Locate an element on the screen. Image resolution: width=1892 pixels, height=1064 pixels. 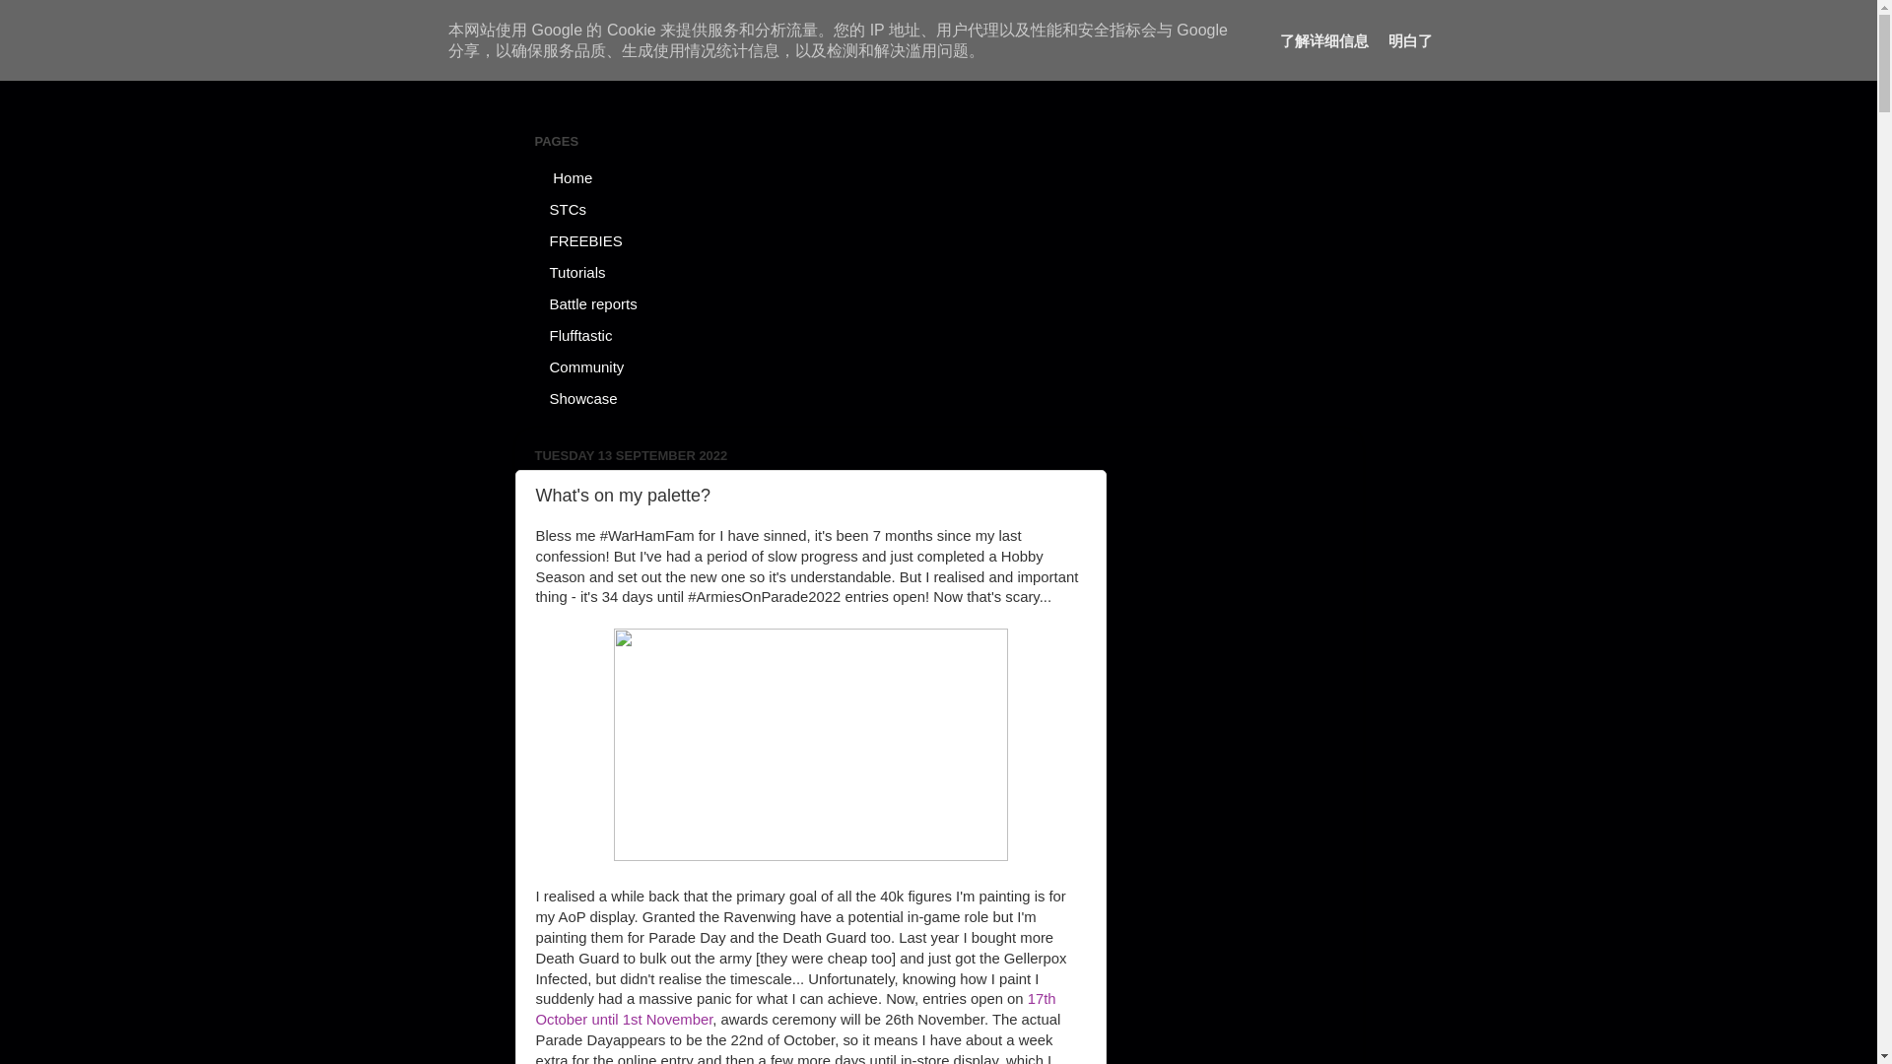
Tutorials is located at coordinates (576, 272).